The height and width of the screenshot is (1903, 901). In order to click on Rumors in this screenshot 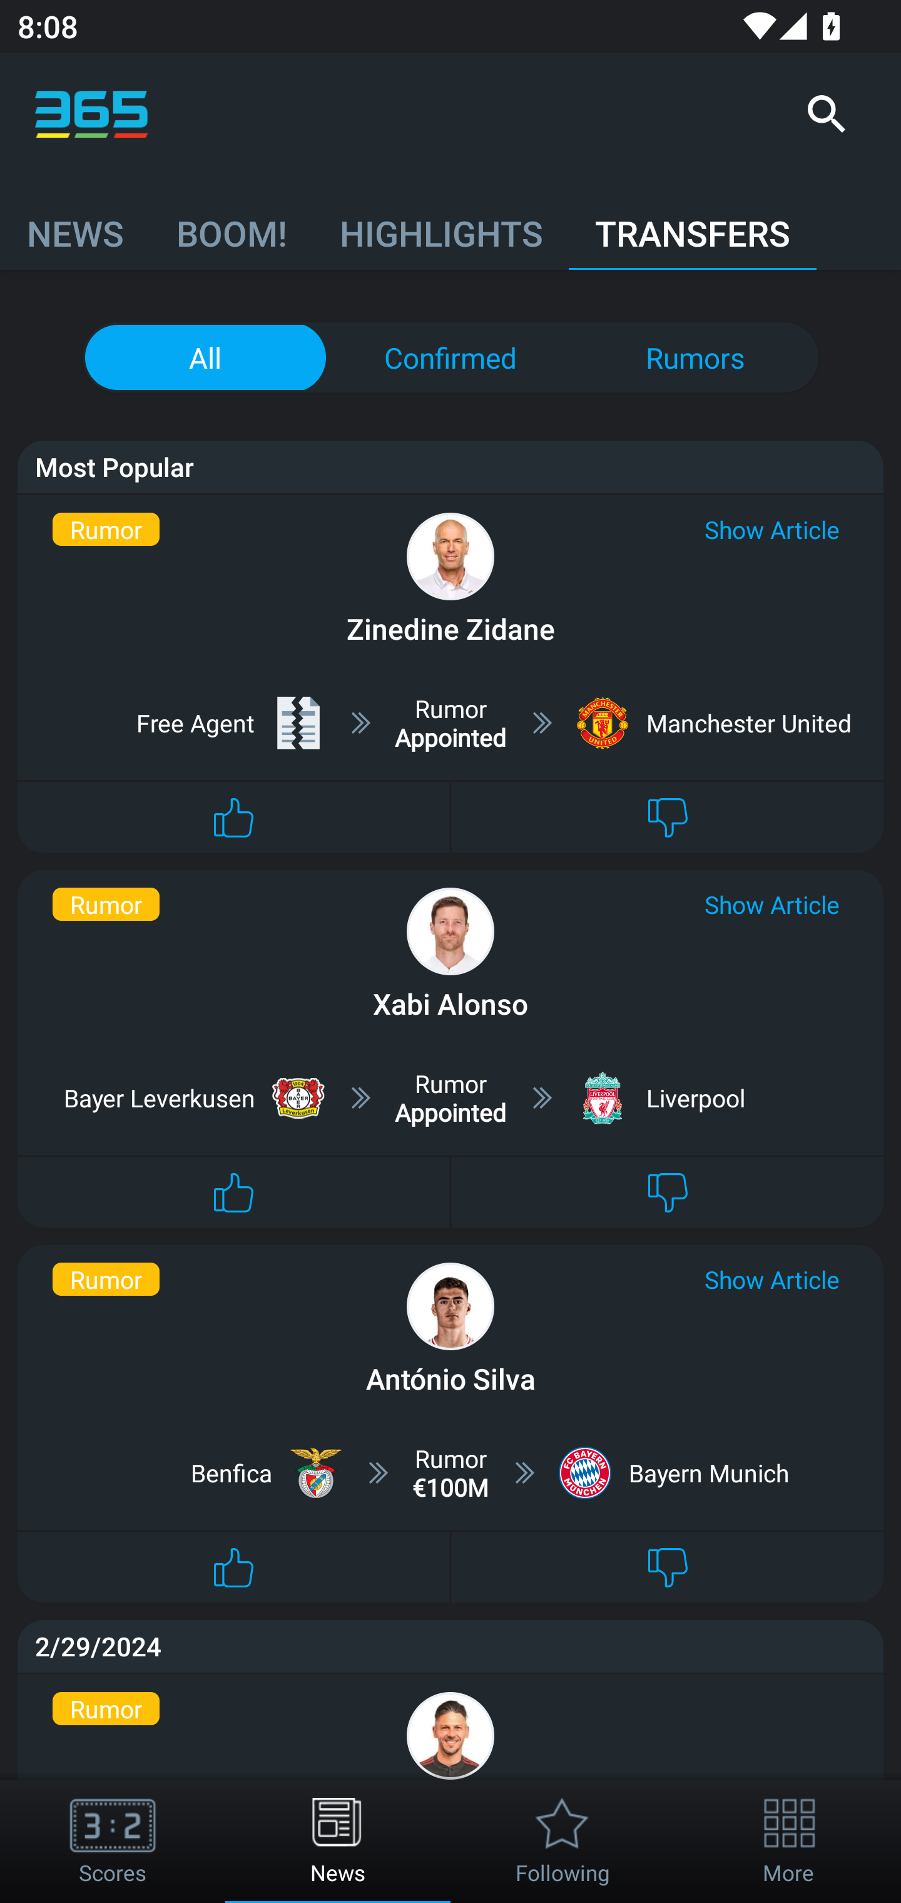, I will do `click(695, 357)`.